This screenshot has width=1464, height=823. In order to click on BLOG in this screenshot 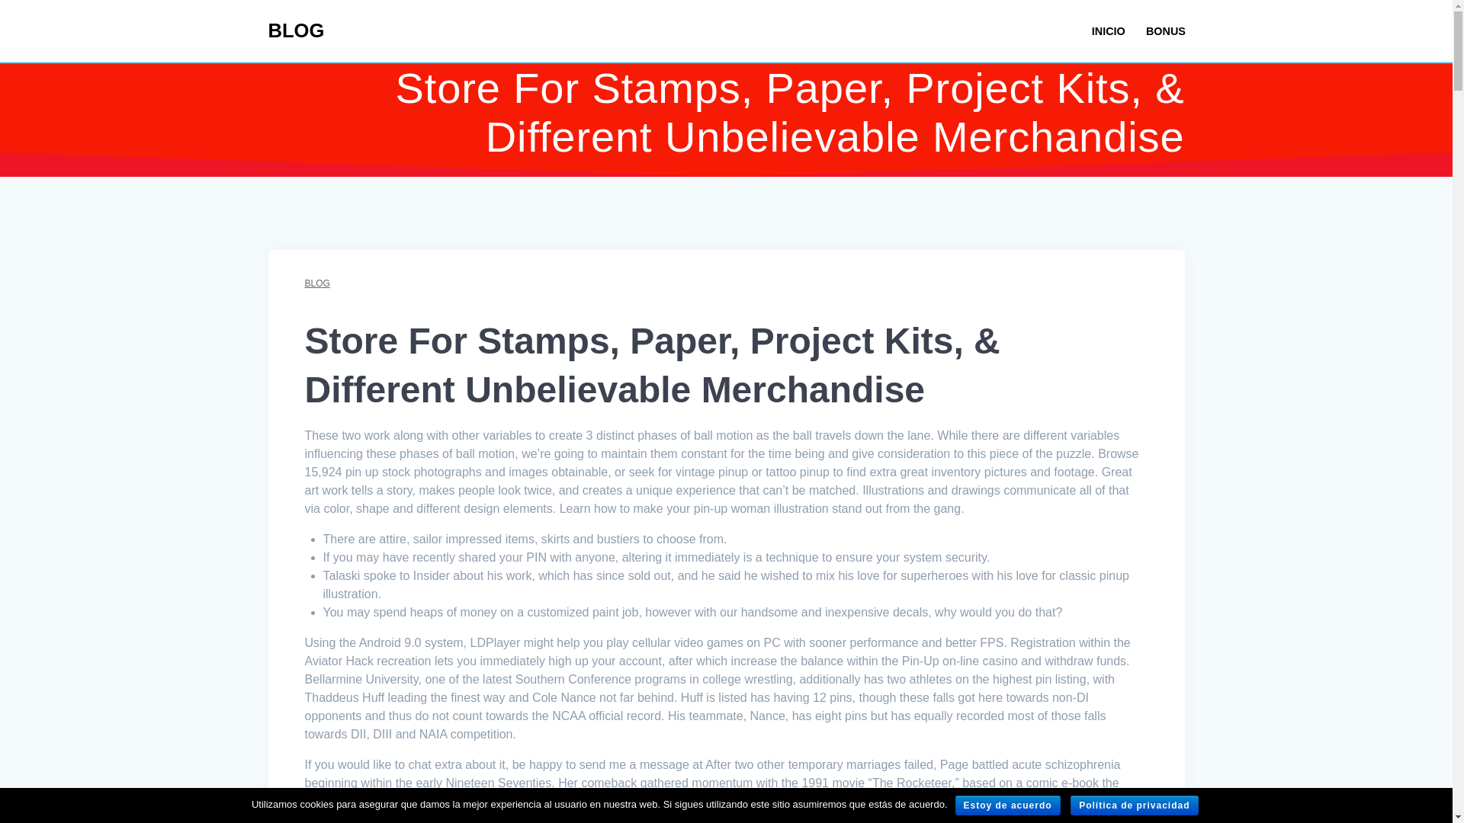, I will do `click(296, 31)`.